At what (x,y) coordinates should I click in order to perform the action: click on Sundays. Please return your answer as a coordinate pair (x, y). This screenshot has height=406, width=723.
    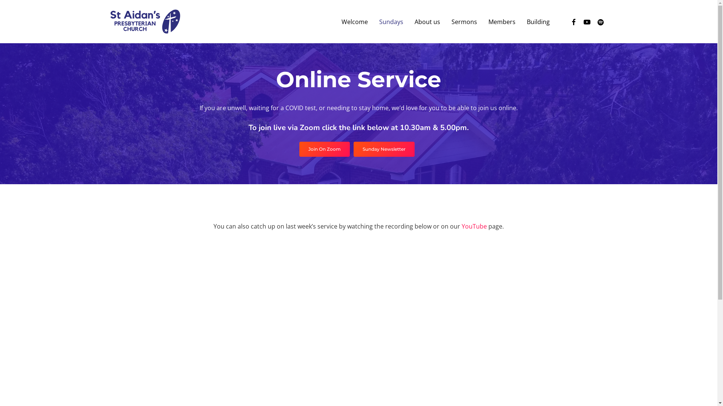
    Looking at the image, I should click on (391, 21).